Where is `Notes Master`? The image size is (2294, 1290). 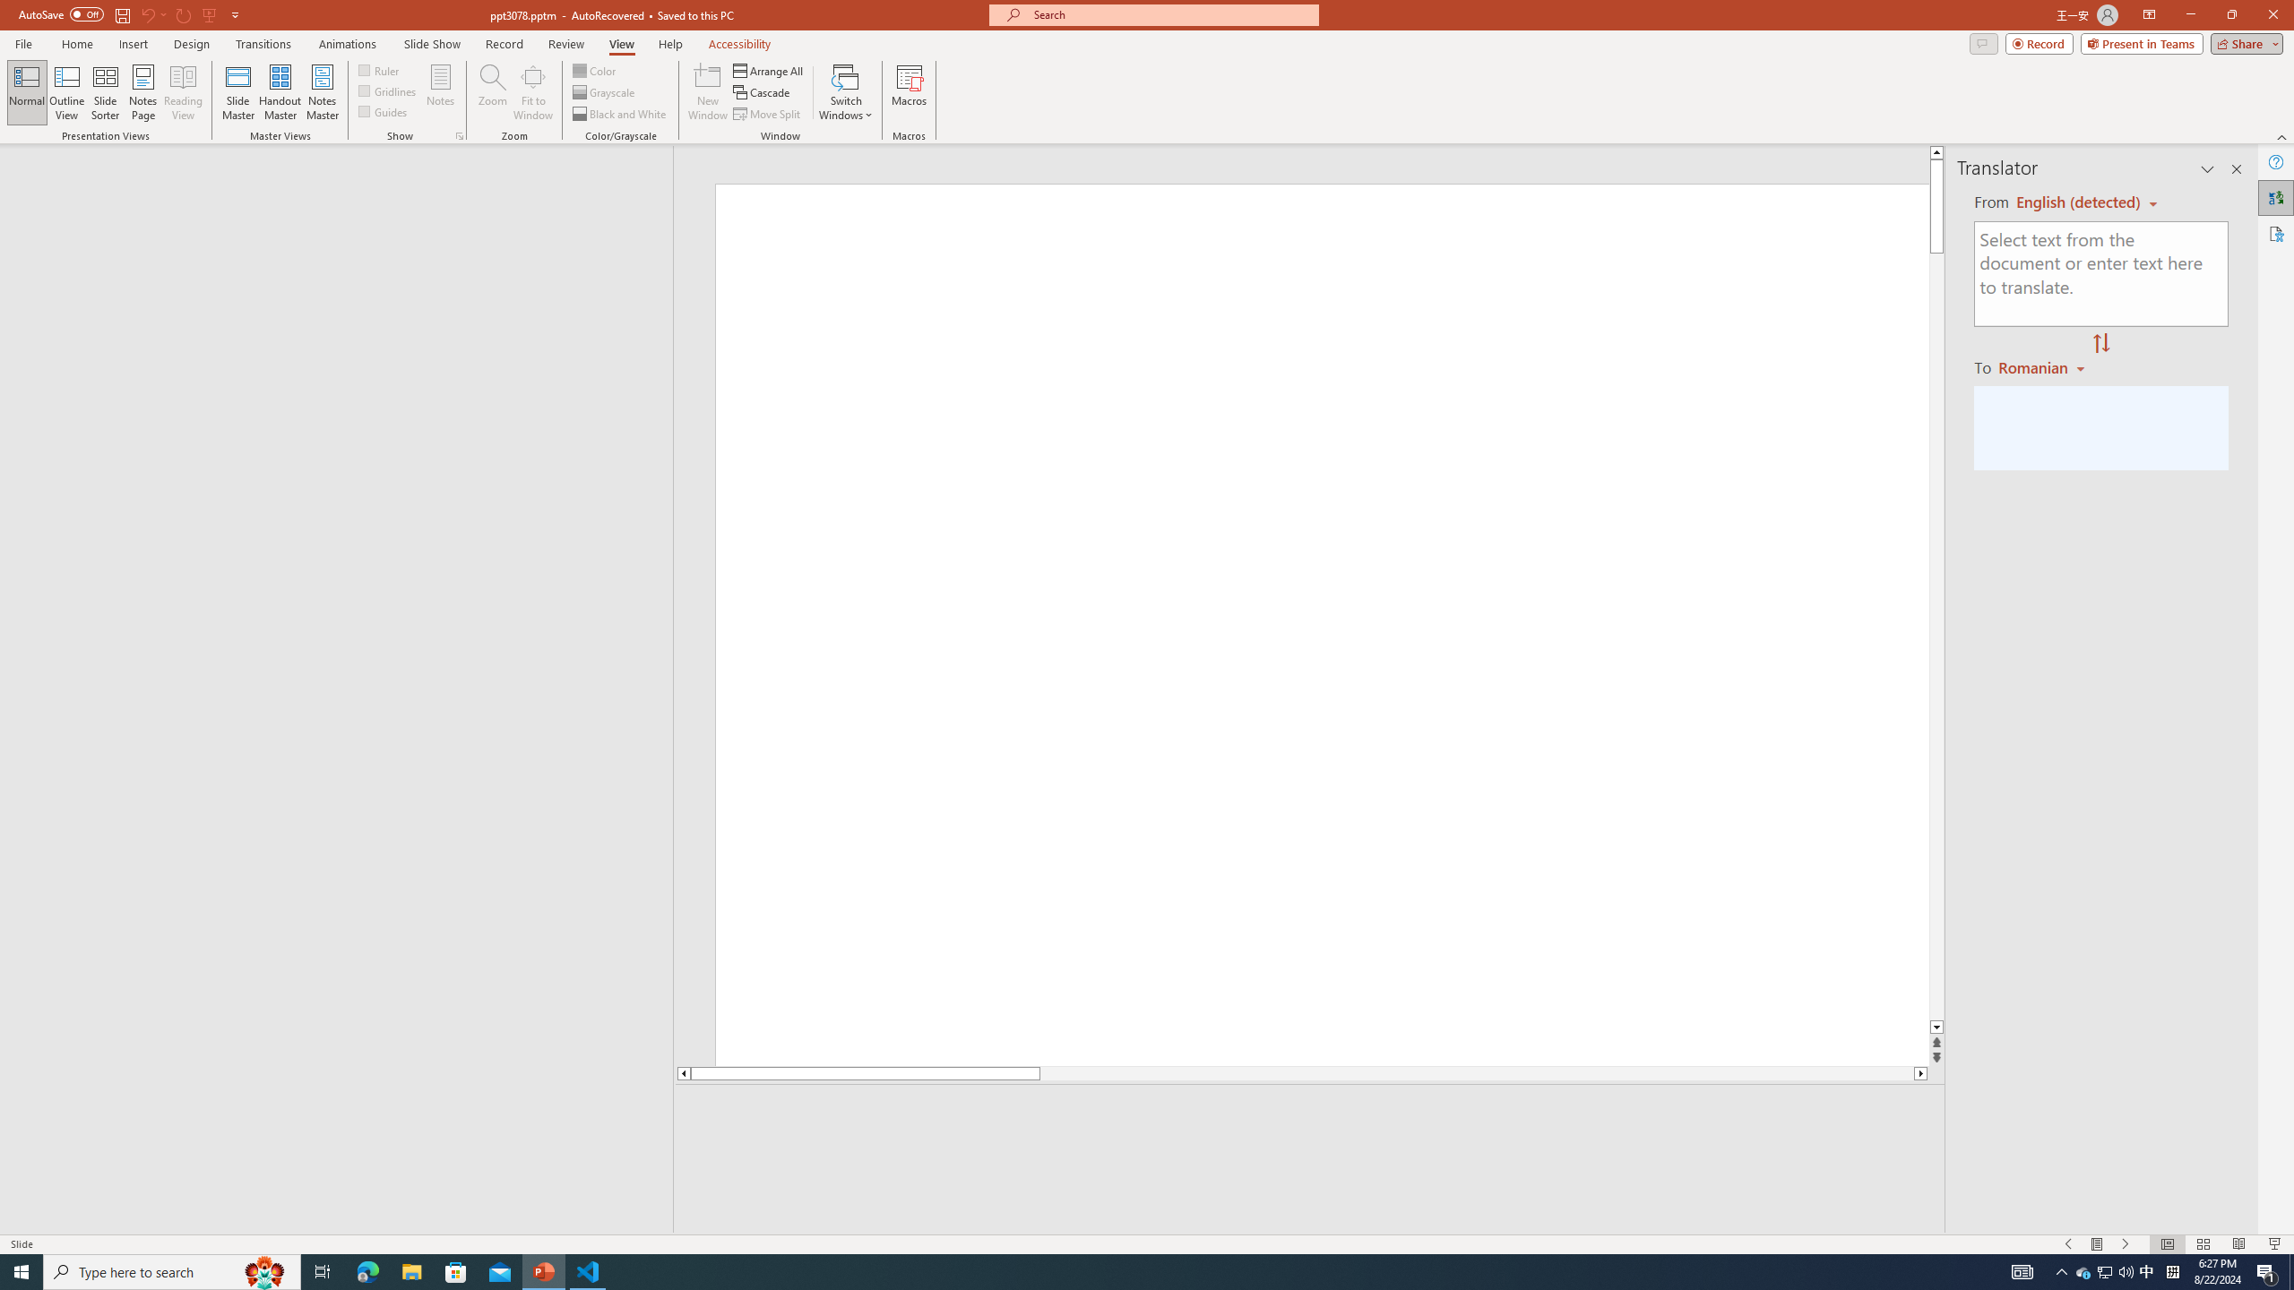 Notes Master is located at coordinates (322, 92).